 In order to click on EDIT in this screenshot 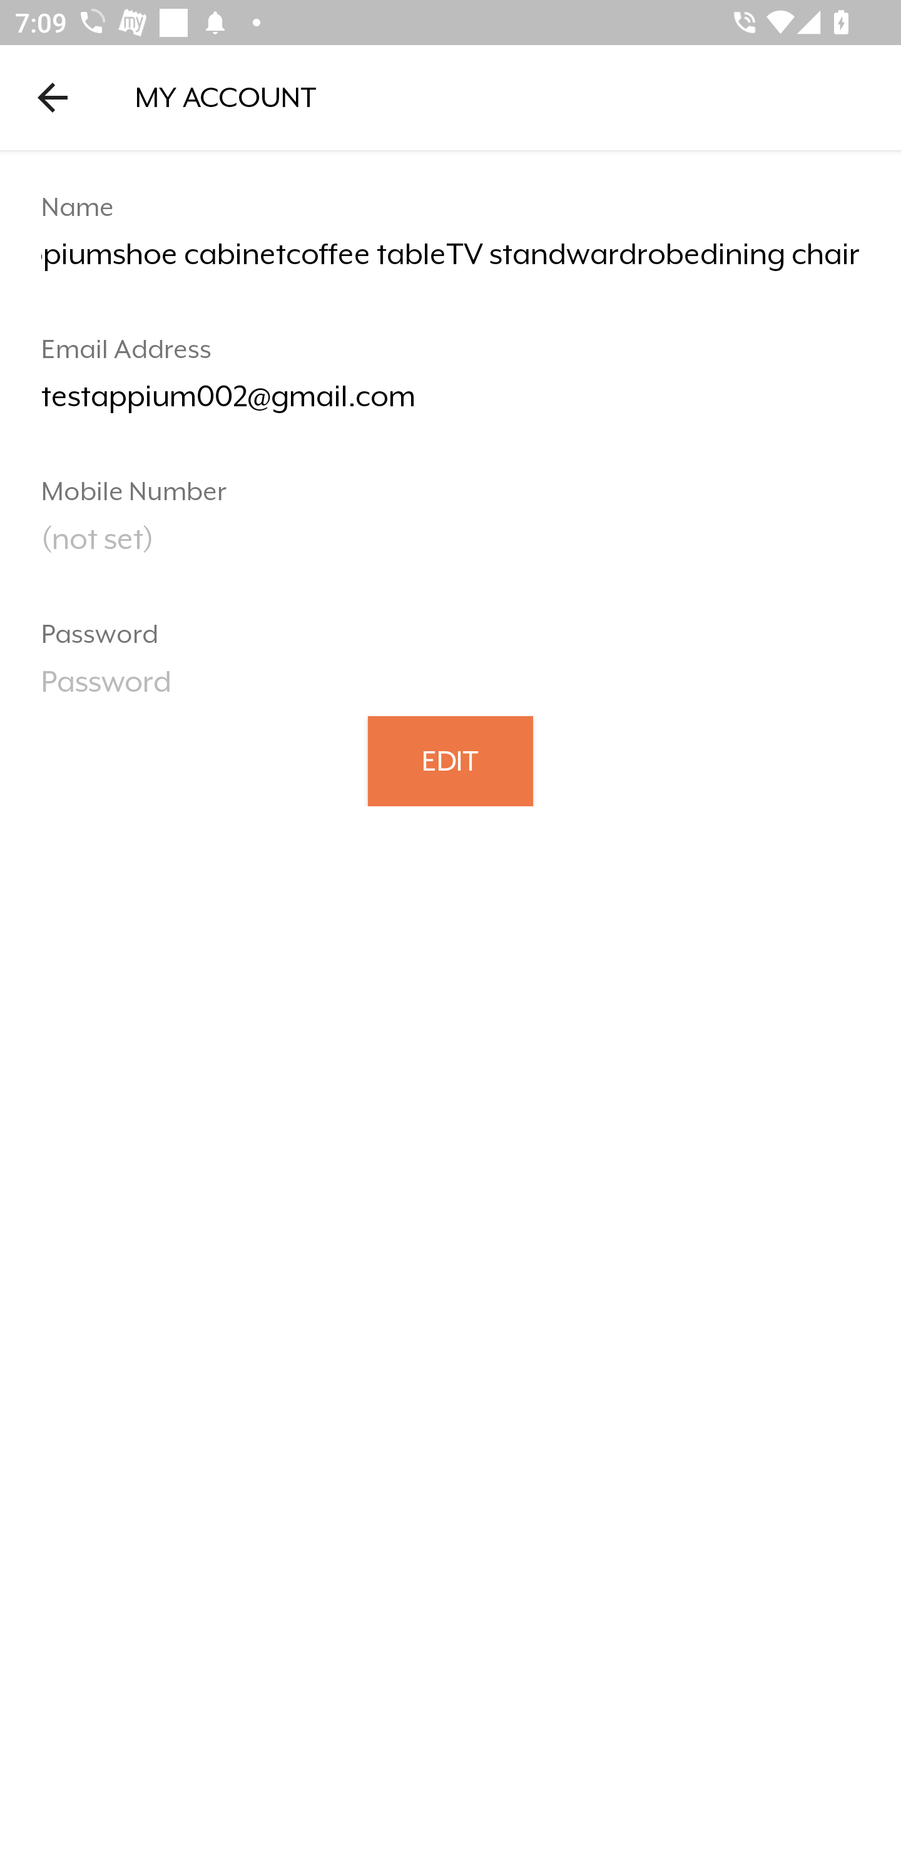, I will do `click(450, 760)`.